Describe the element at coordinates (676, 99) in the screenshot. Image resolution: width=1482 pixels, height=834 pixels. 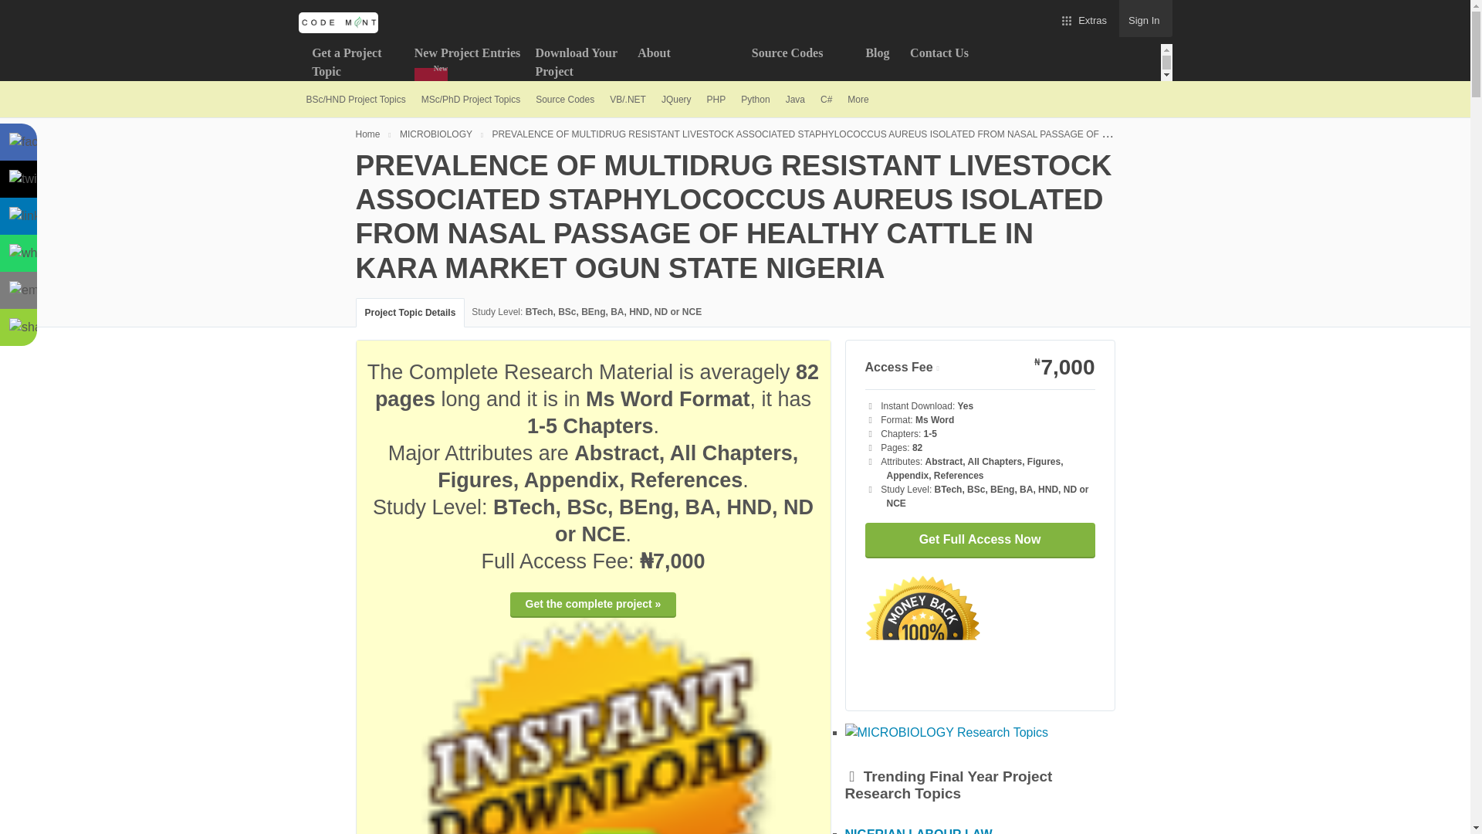
I see `JQuery` at that location.